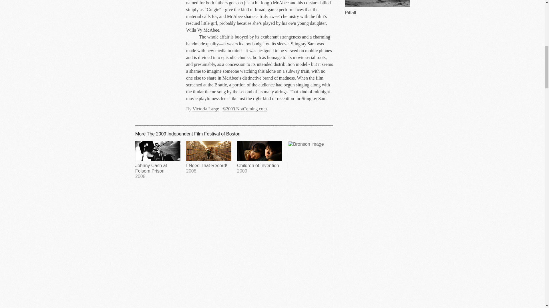 The height and width of the screenshot is (308, 549). What do you see at coordinates (260, 157) in the screenshot?
I see `Children of Invention` at bounding box center [260, 157].